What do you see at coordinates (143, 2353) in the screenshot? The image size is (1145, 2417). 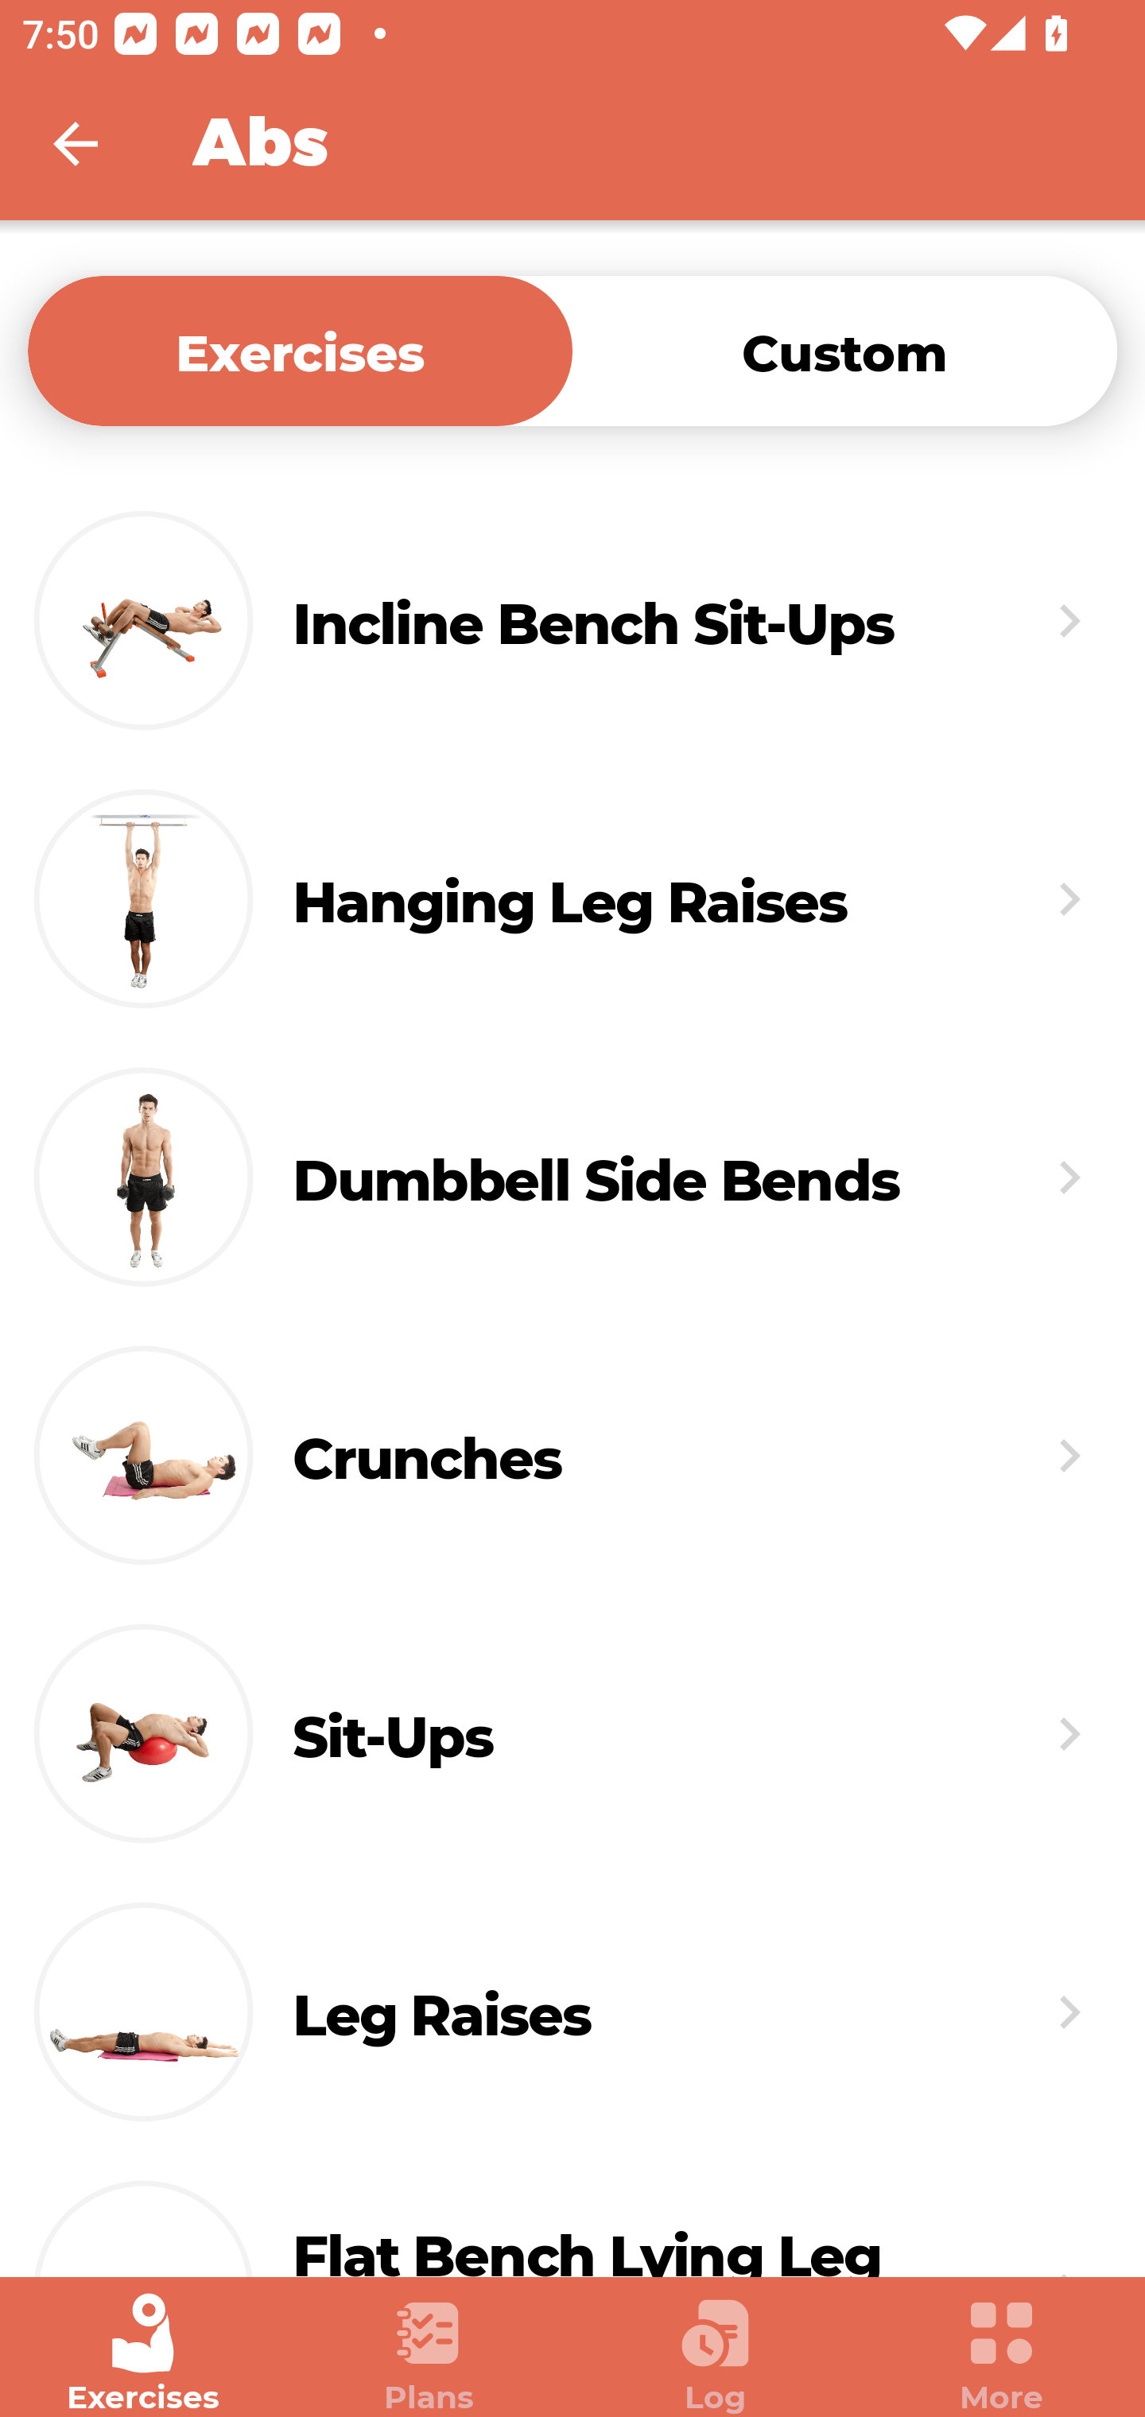 I see `Exercises` at bounding box center [143, 2353].